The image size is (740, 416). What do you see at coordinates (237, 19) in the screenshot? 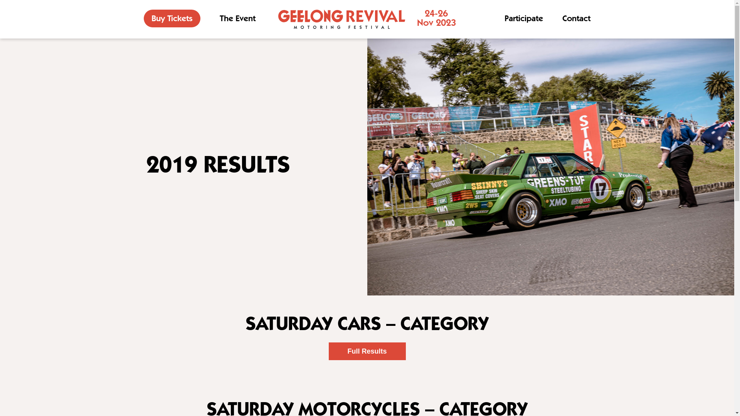
I see `The Event` at bounding box center [237, 19].